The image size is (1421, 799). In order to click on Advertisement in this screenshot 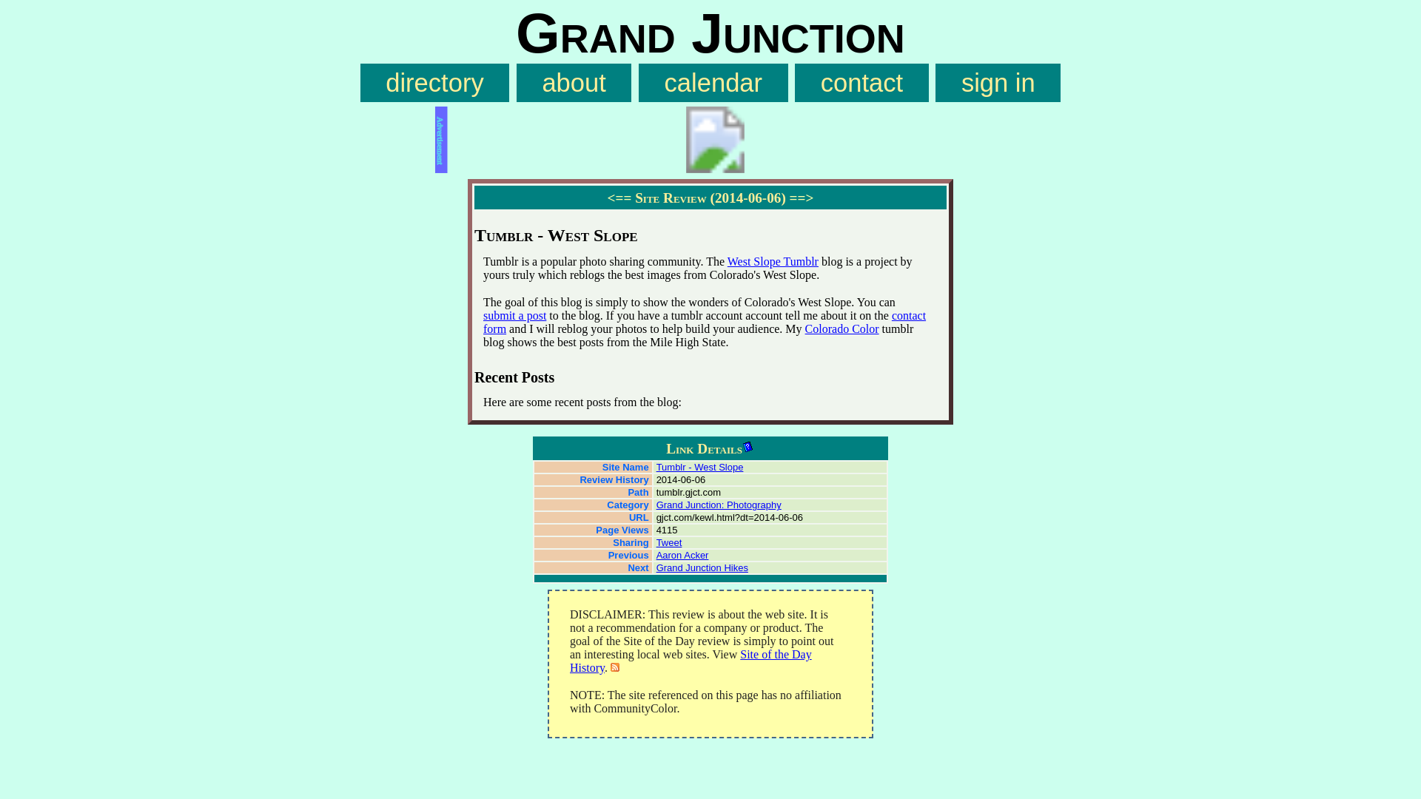, I will do `click(710, 139)`.